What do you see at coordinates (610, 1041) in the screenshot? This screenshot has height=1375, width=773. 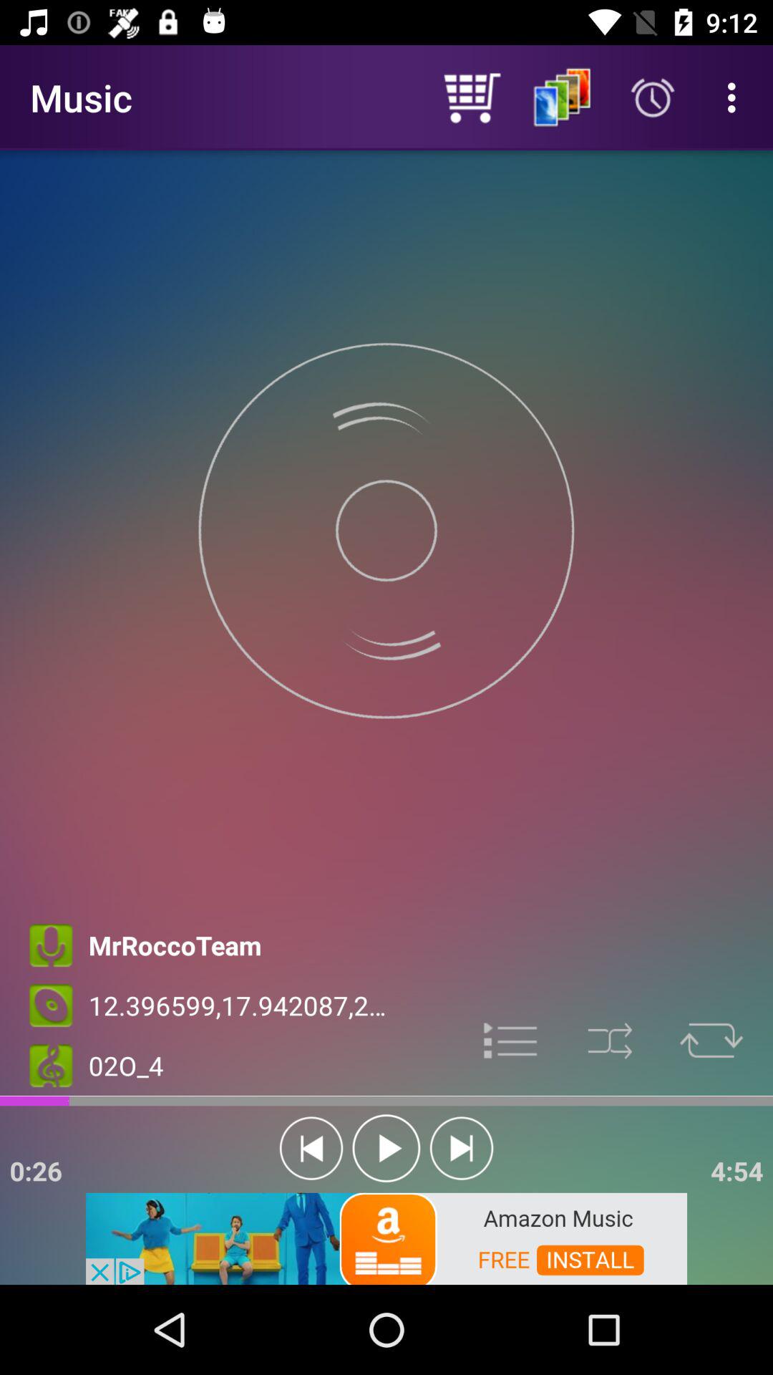 I see `shuffle on` at bounding box center [610, 1041].